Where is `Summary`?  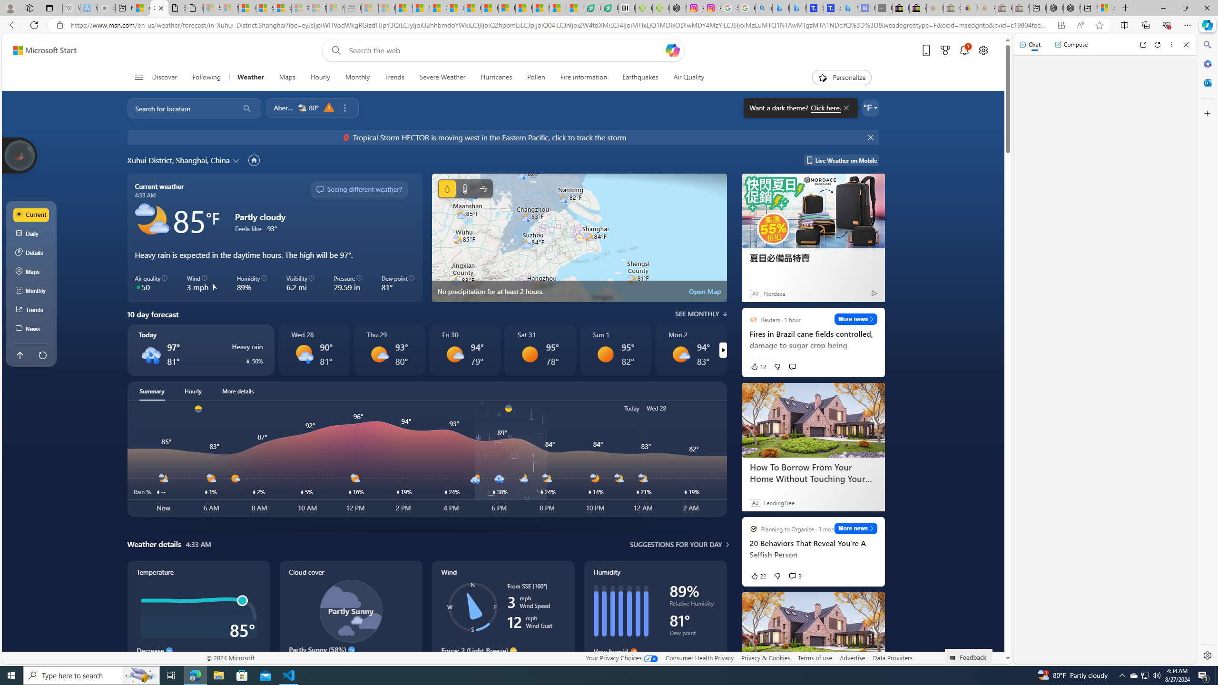 Summary is located at coordinates (151, 391).